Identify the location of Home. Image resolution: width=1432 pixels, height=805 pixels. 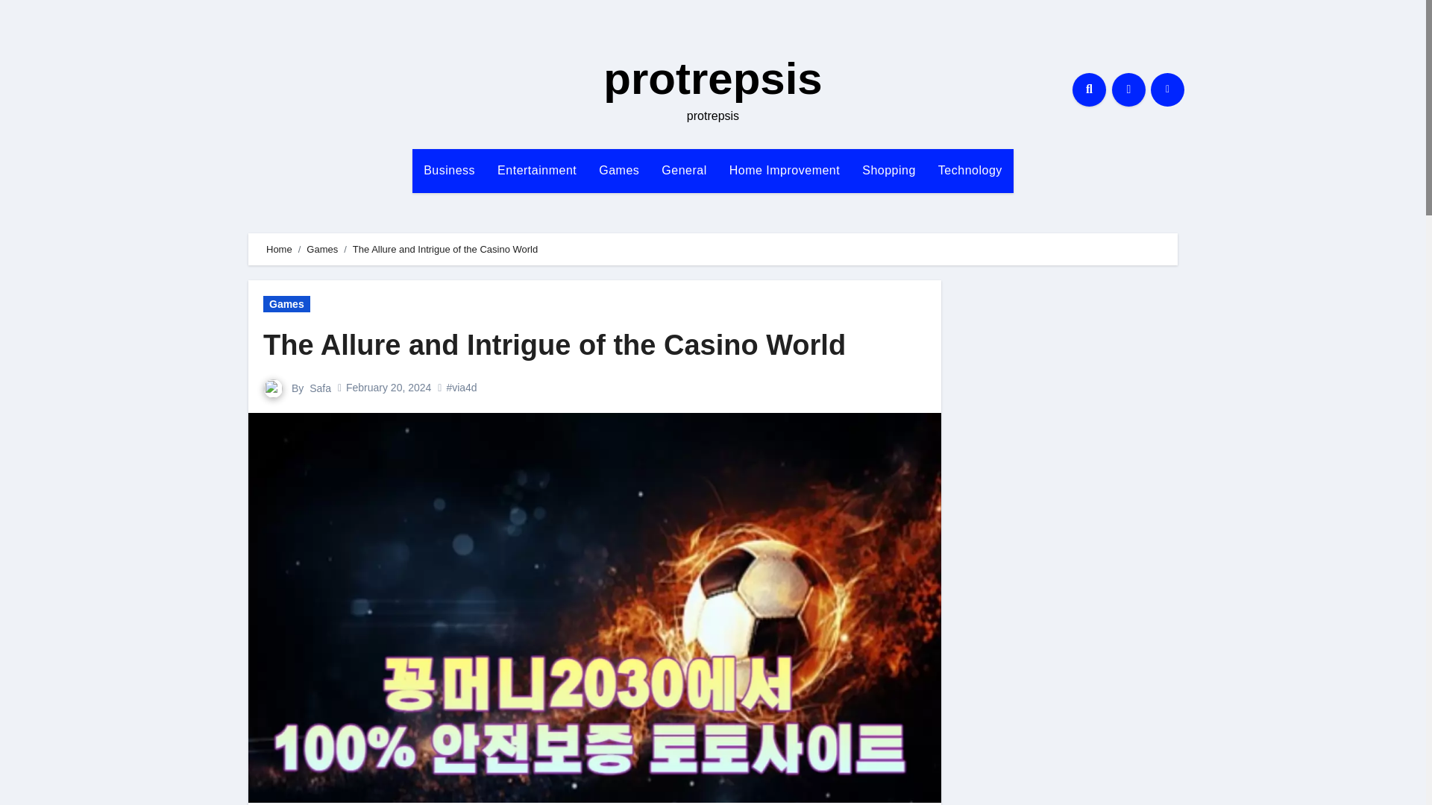
(279, 249).